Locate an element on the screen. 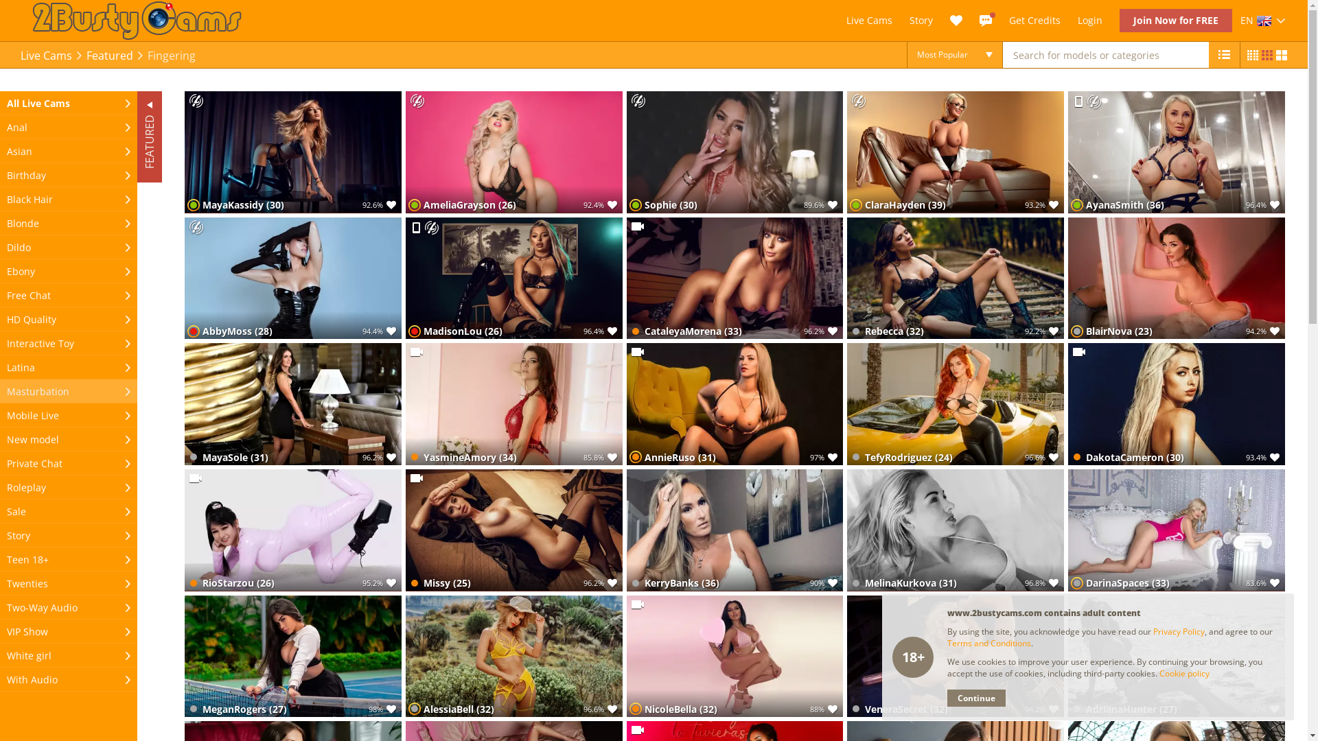 Image resolution: width=1318 pixels, height=741 pixels. Terms and Conditions is located at coordinates (989, 644).